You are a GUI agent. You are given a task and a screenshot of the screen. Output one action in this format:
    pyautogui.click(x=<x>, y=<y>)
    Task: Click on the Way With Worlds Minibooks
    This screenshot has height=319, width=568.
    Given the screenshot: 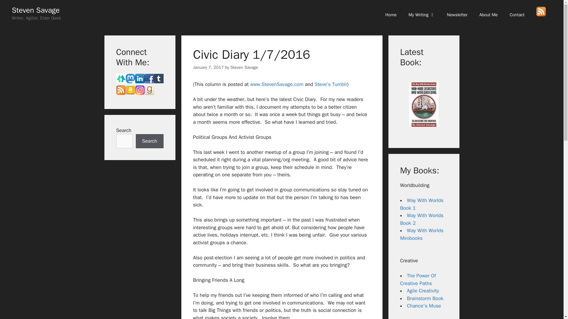 What is the action you would take?
    pyautogui.click(x=422, y=234)
    